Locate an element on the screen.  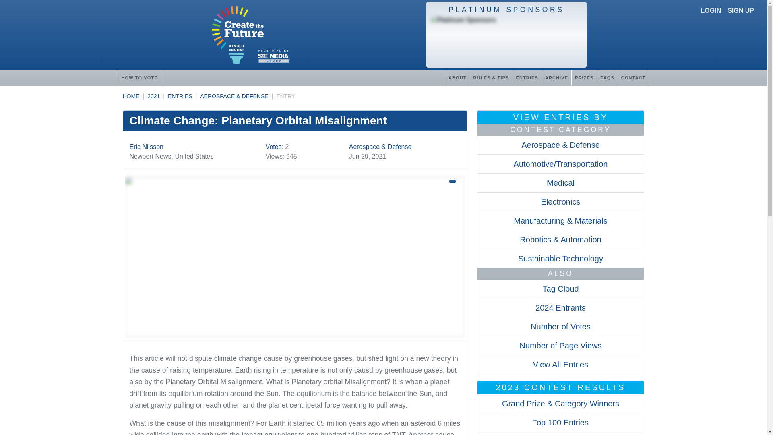
FAQS is located at coordinates (607, 77).